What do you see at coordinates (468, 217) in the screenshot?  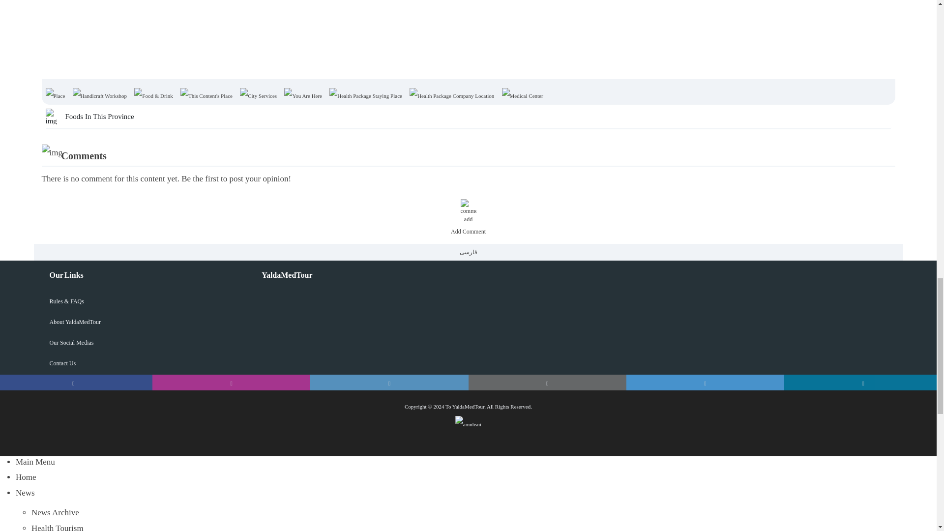 I see `Add Comment` at bounding box center [468, 217].